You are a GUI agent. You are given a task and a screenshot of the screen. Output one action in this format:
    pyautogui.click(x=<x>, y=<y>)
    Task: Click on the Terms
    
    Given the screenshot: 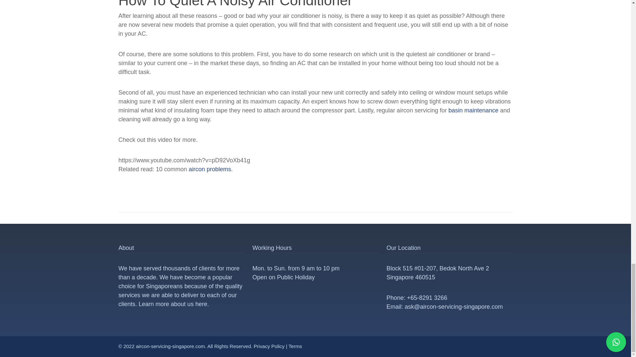 What is the action you would take?
    pyautogui.click(x=295, y=346)
    